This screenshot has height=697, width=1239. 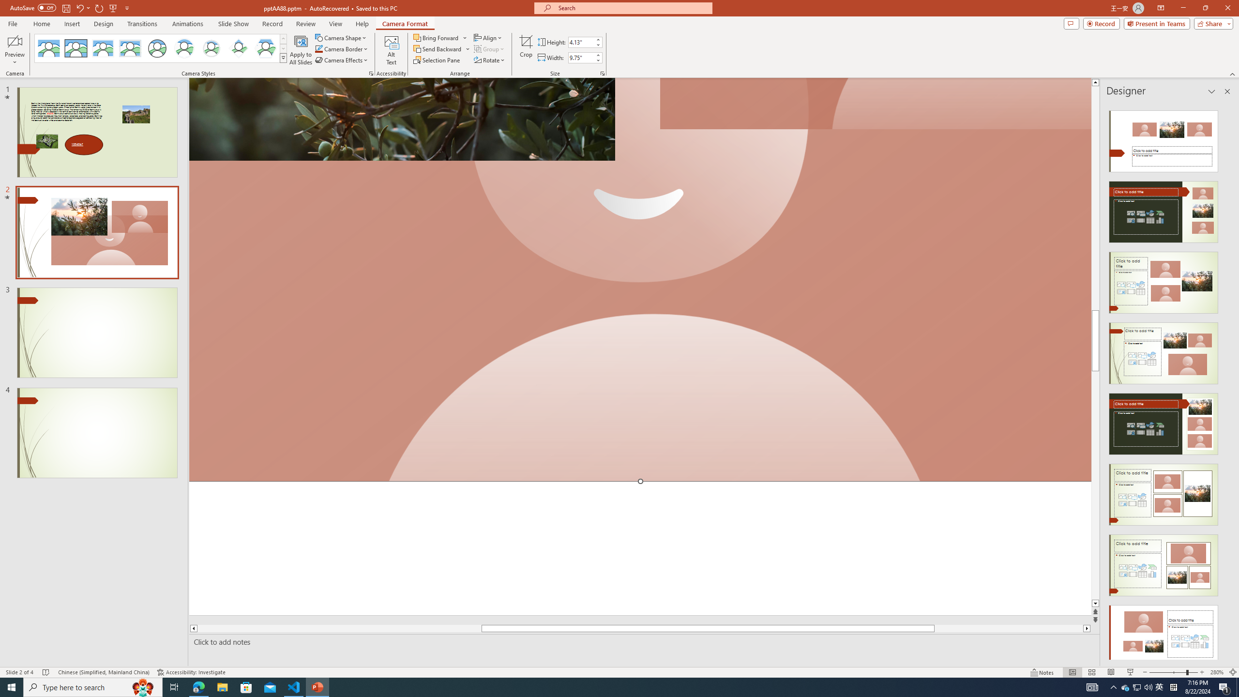 I want to click on Recommended Design: Design Idea, so click(x=1163, y=138).